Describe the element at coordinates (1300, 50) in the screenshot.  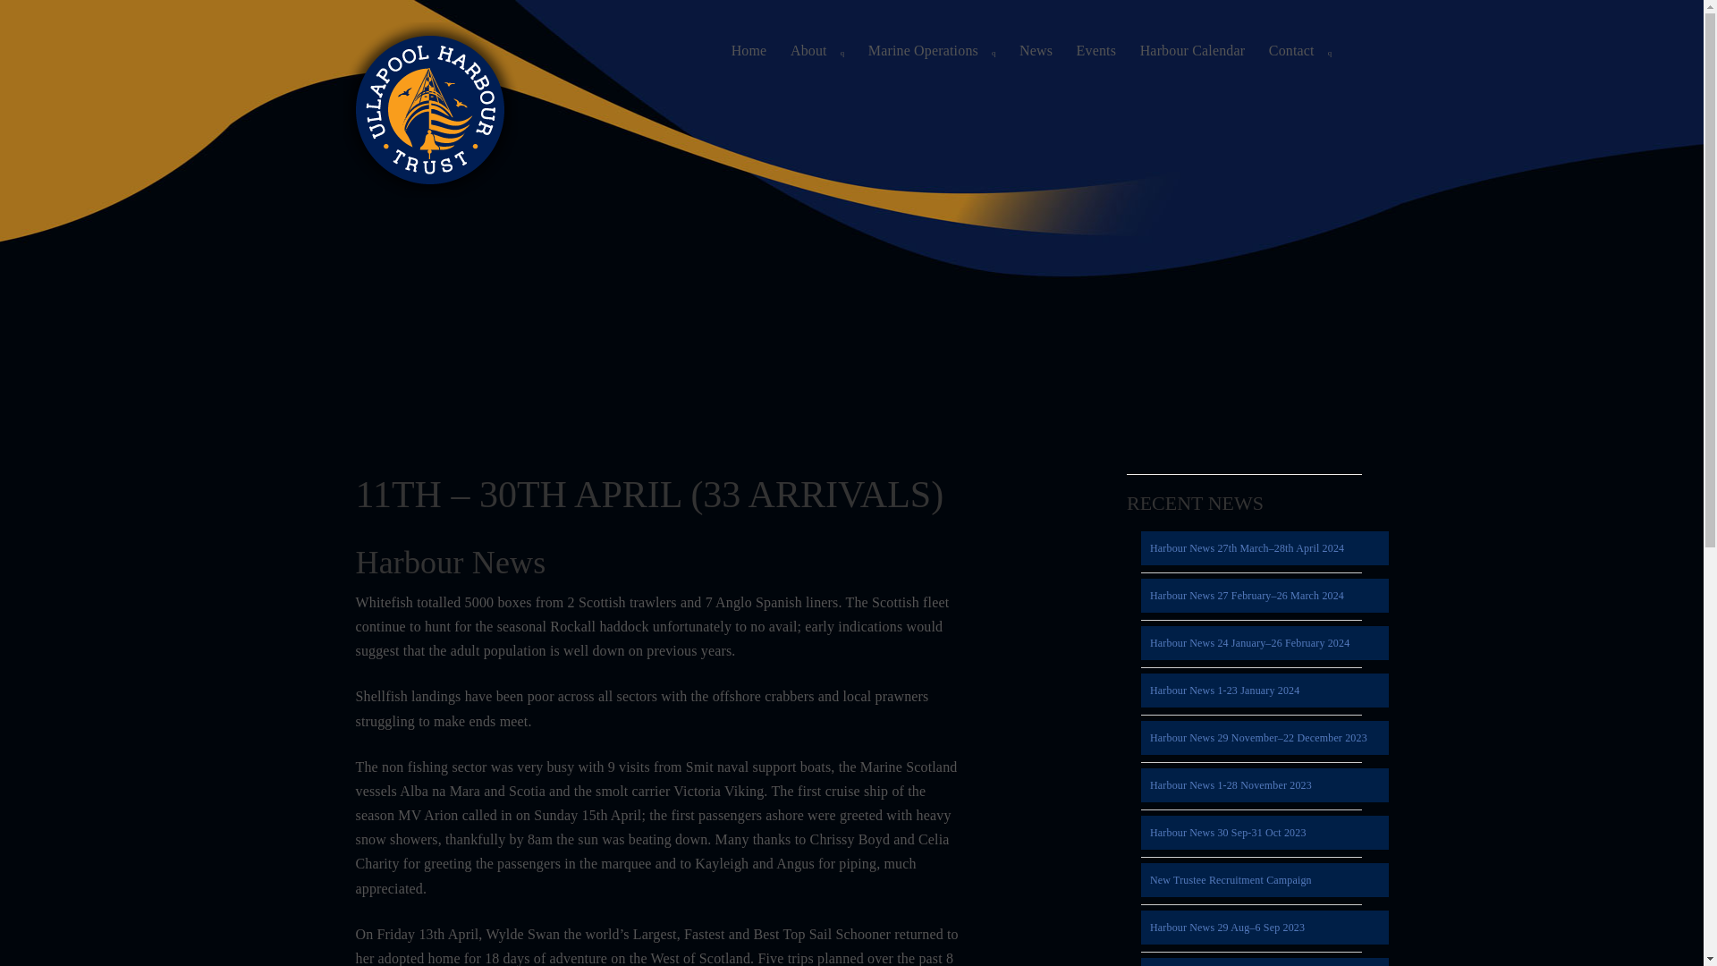
I see `Contact` at that location.